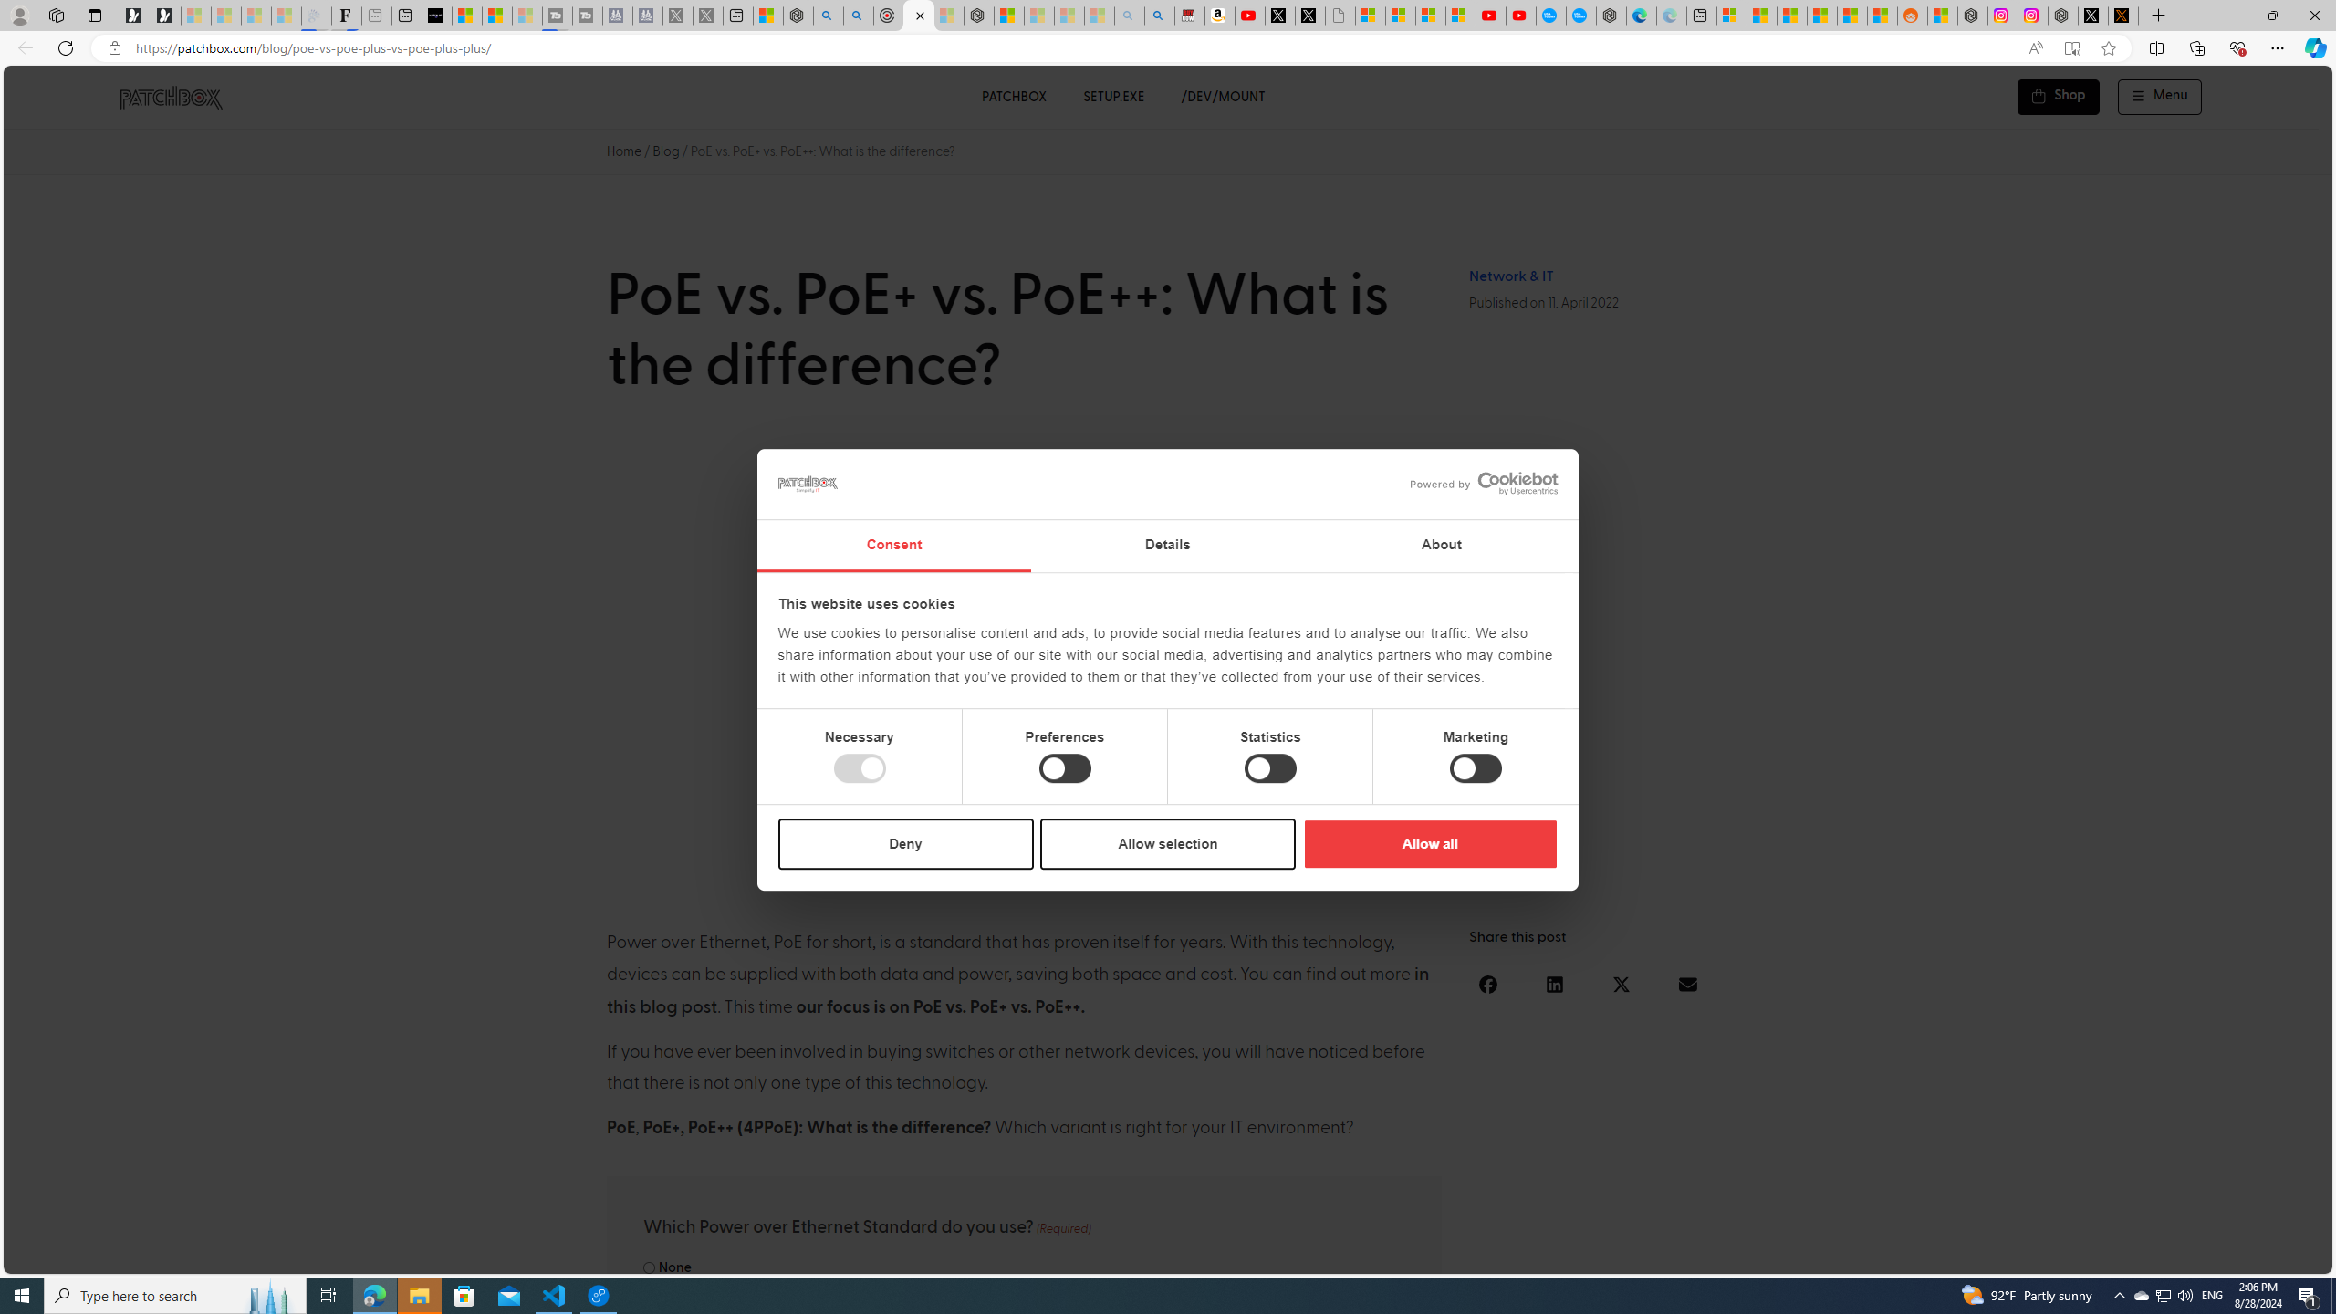  What do you see at coordinates (1511, 276) in the screenshot?
I see `Network & IT` at bounding box center [1511, 276].